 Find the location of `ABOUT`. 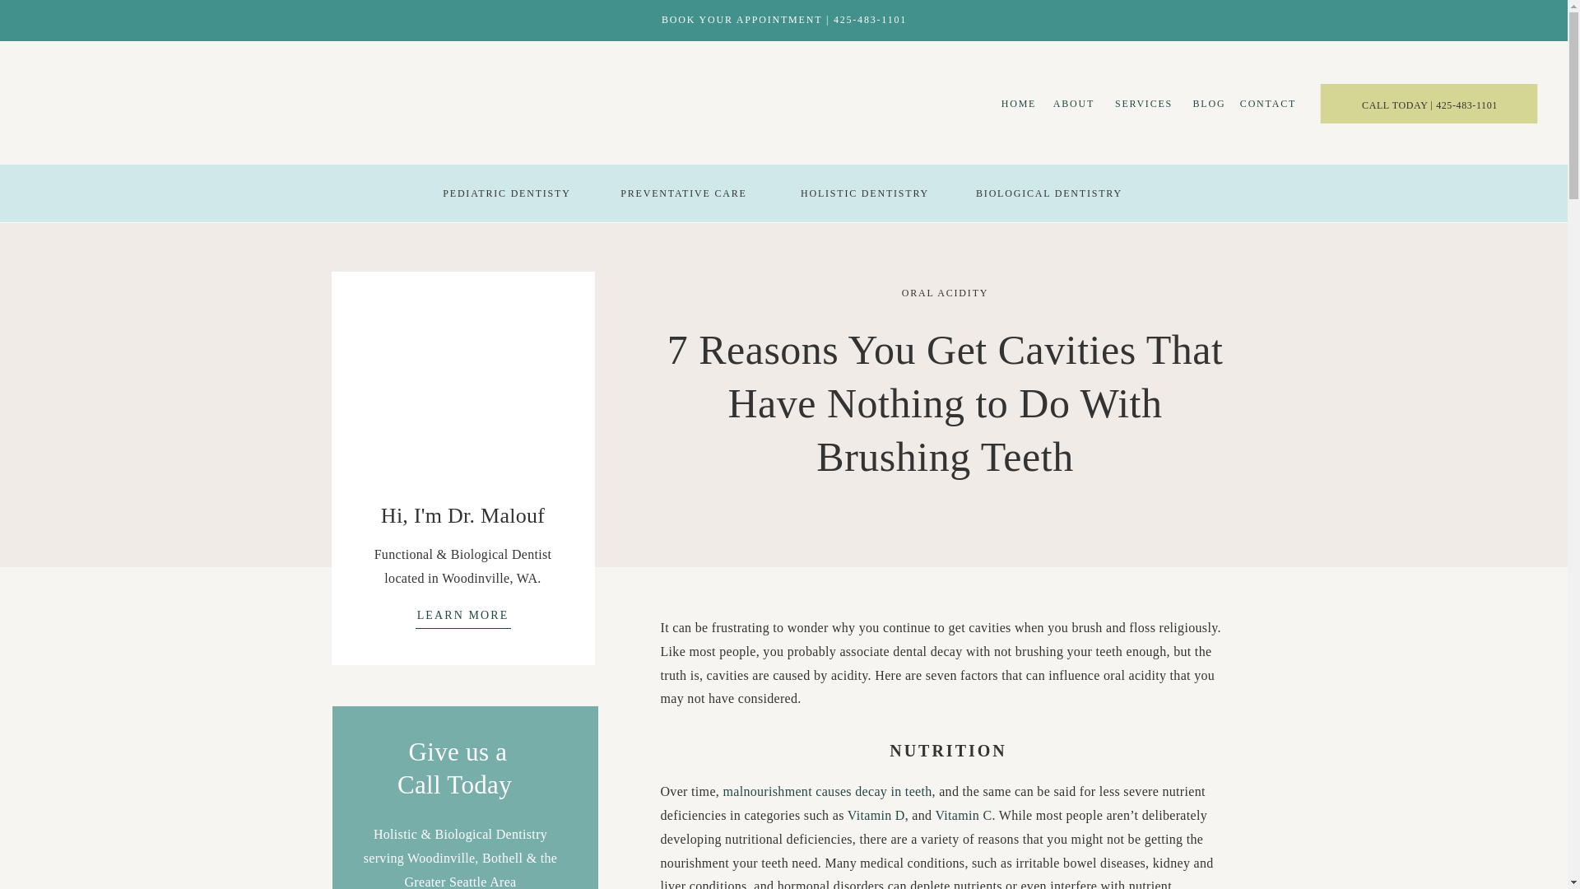

ABOUT is located at coordinates (1073, 107).